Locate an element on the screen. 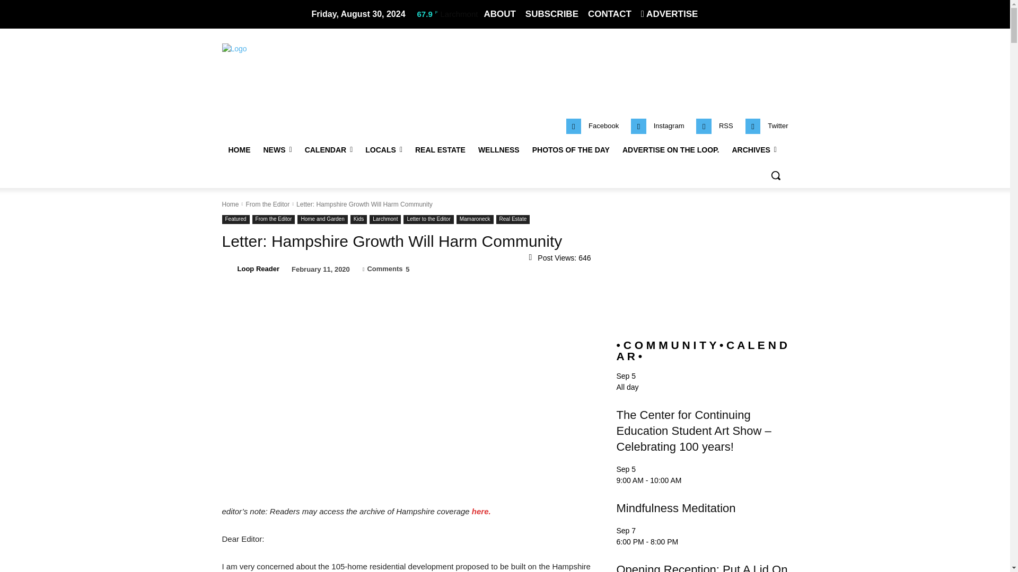  Facebook is located at coordinates (603, 126).